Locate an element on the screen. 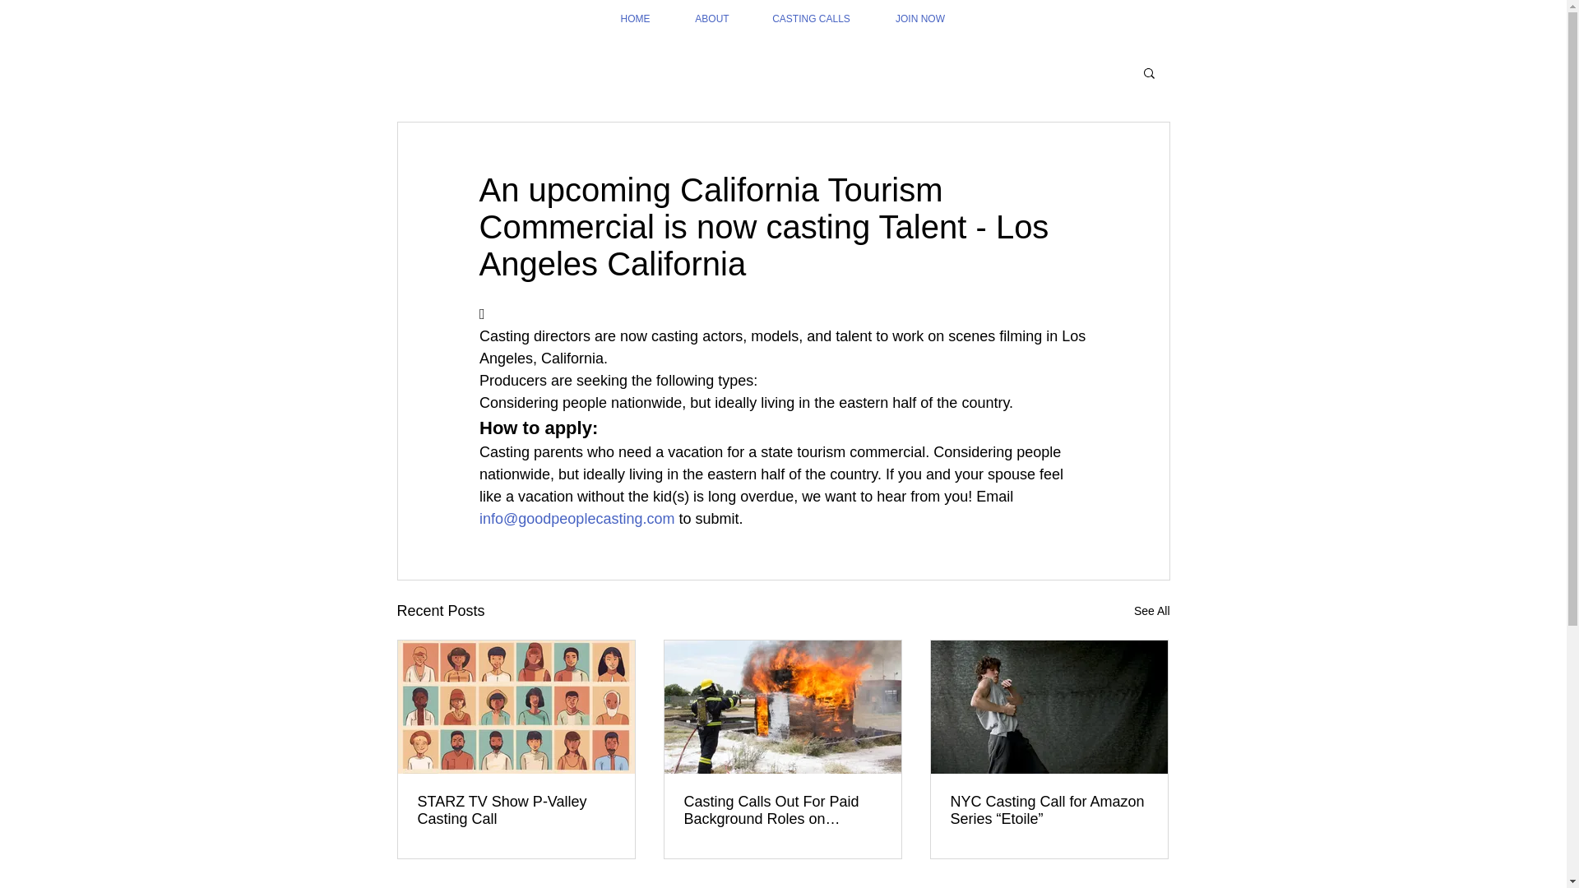 This screenshot has height=888, width=1579. Log In is located at coordinates (1109, 62).